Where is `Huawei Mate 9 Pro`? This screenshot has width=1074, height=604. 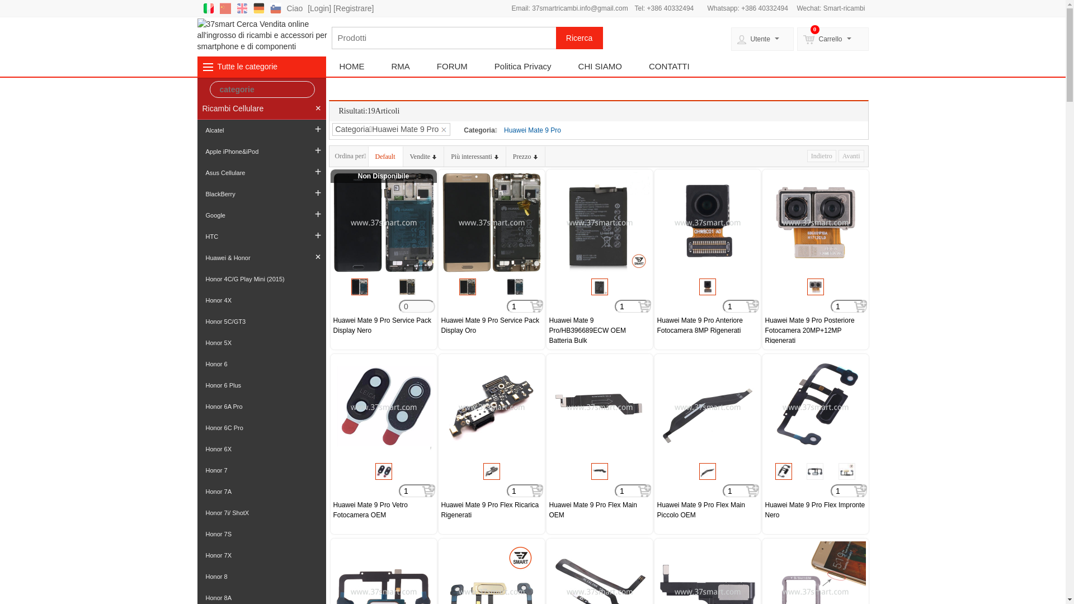
Huawei Mate 9 Pro is located at coordinates (533, 130).